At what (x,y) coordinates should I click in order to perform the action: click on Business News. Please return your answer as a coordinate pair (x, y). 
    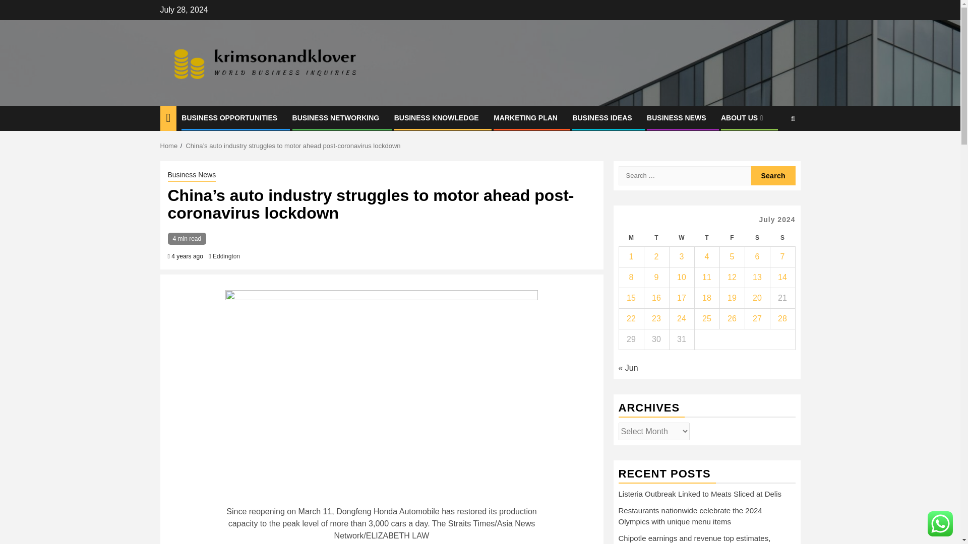
    Looking at the image, I should click on (192, 175).